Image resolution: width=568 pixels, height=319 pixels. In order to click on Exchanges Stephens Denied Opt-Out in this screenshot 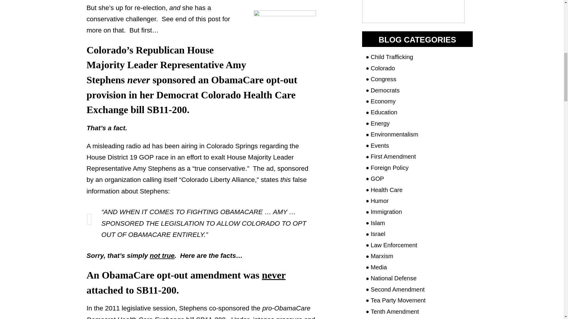, I will do `click(285, 30)`.